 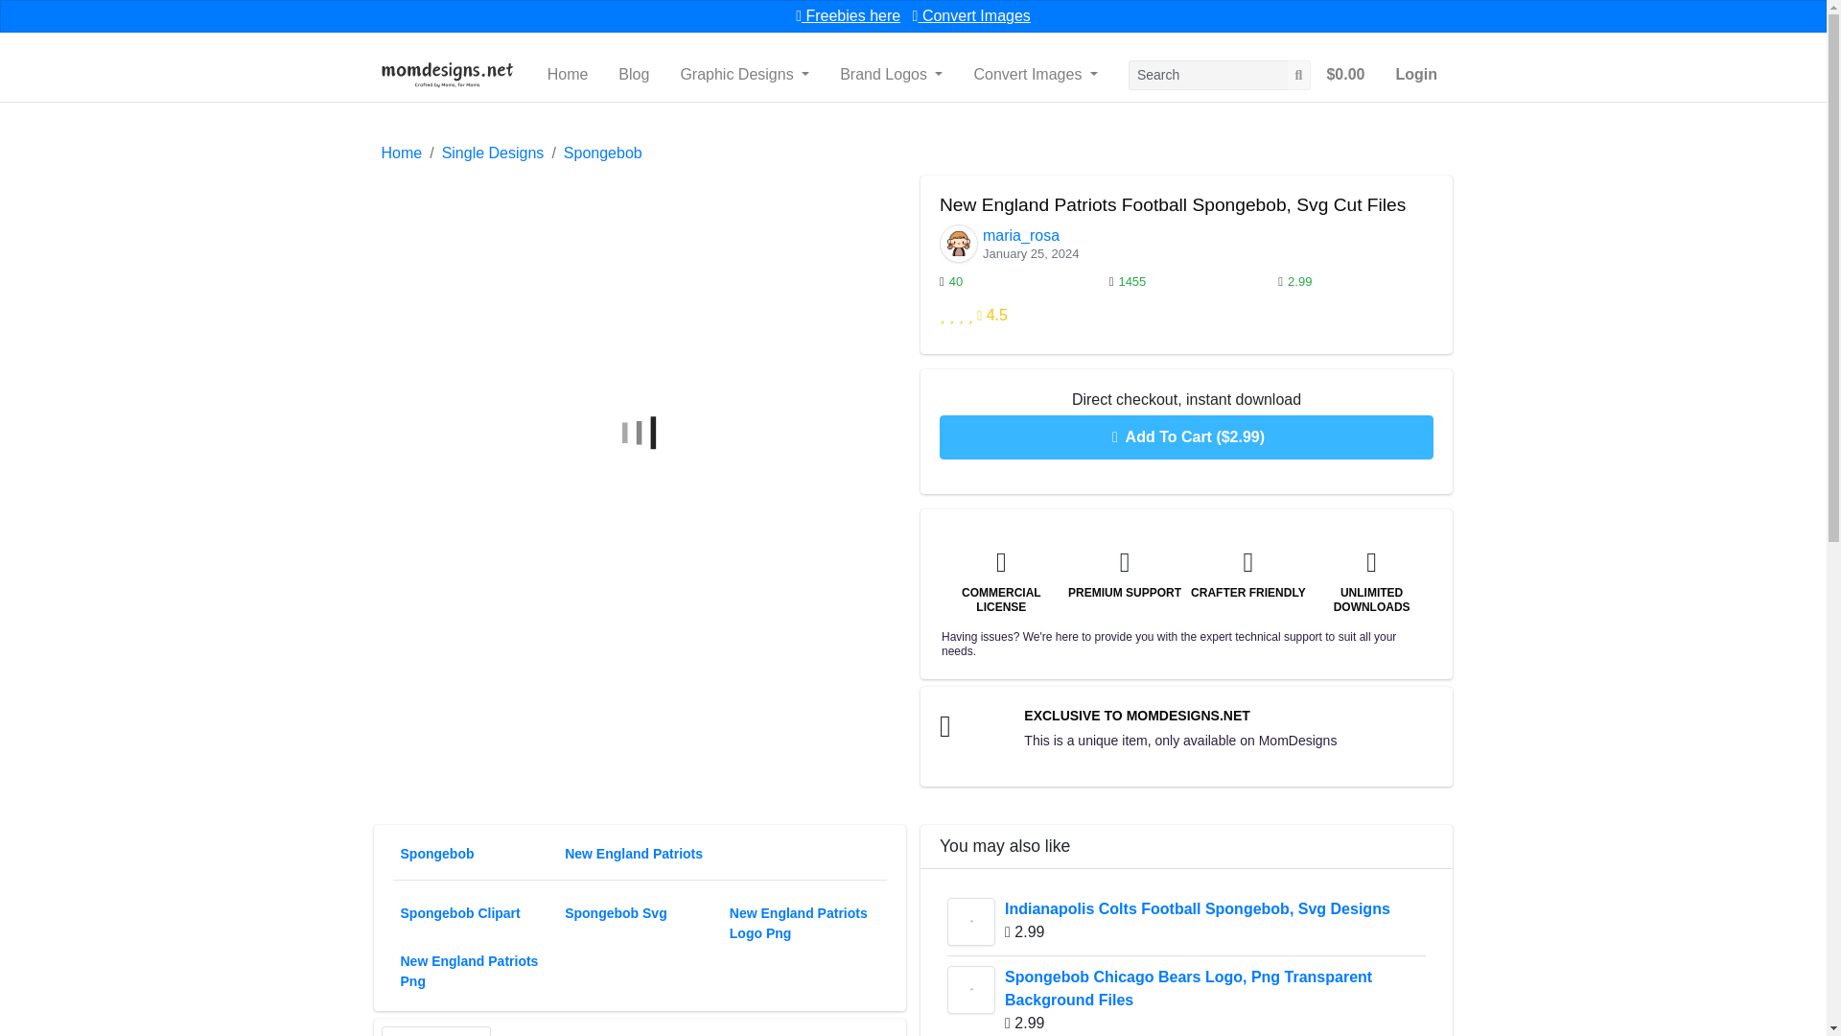 What do you see at coordinates (972, 15) in the screenshot?
I see `Convert Images` at bounding box center [972, 15].